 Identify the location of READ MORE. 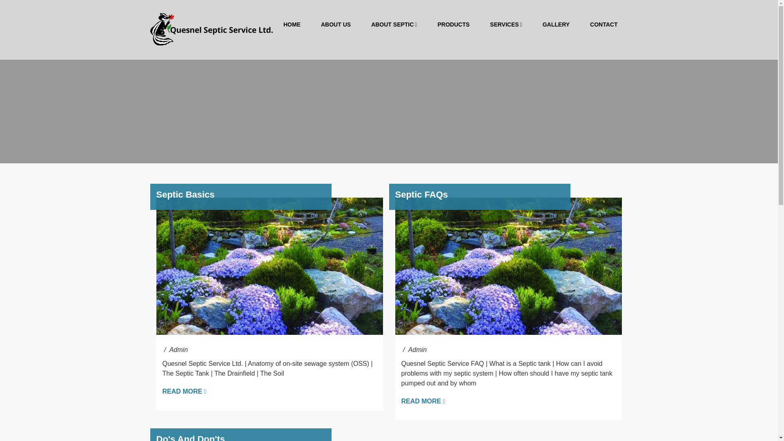
(185, 391).